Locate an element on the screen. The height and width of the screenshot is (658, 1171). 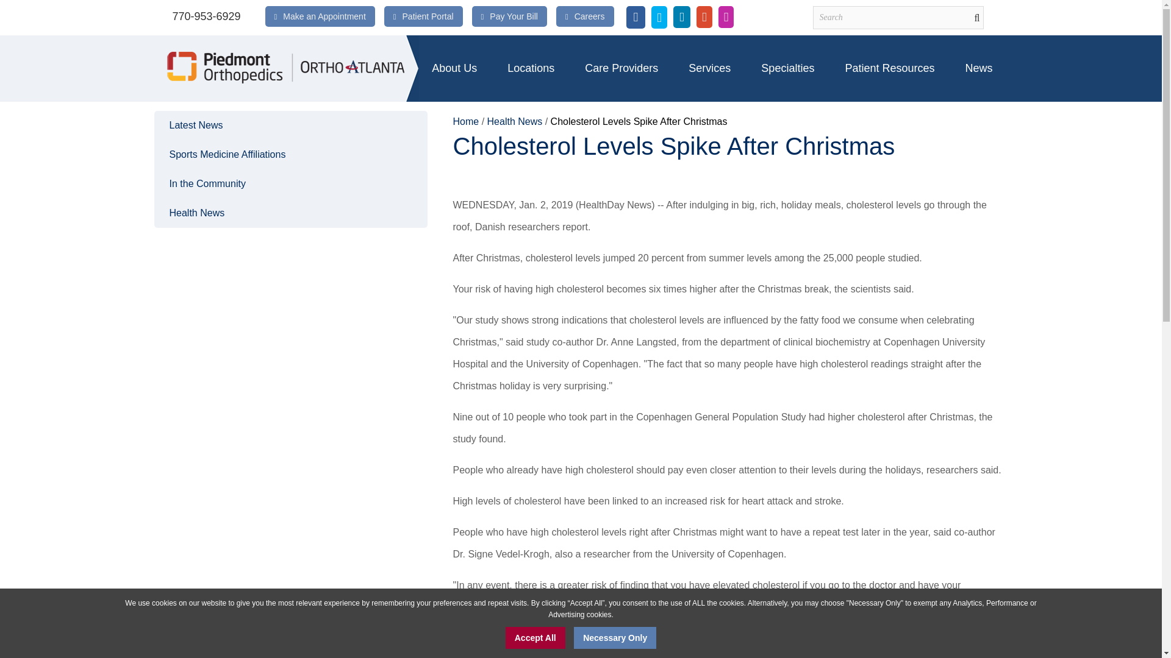
Patient Portal is located at coordinates (428, 16).